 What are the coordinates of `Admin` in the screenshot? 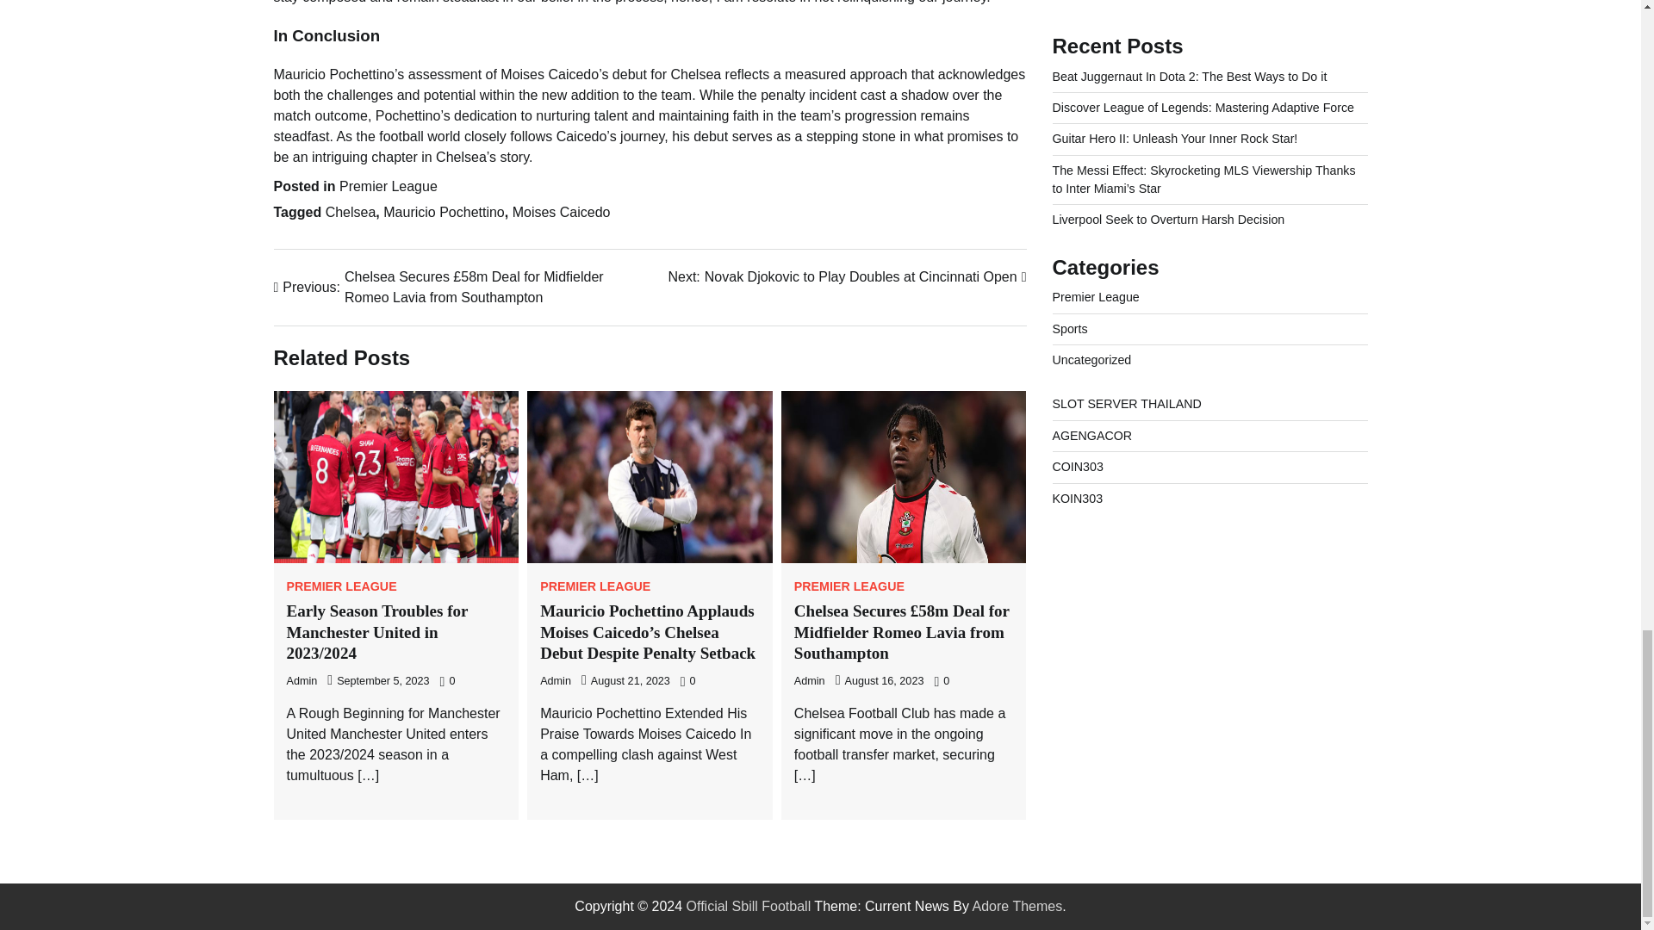 It's located at (351, 212).